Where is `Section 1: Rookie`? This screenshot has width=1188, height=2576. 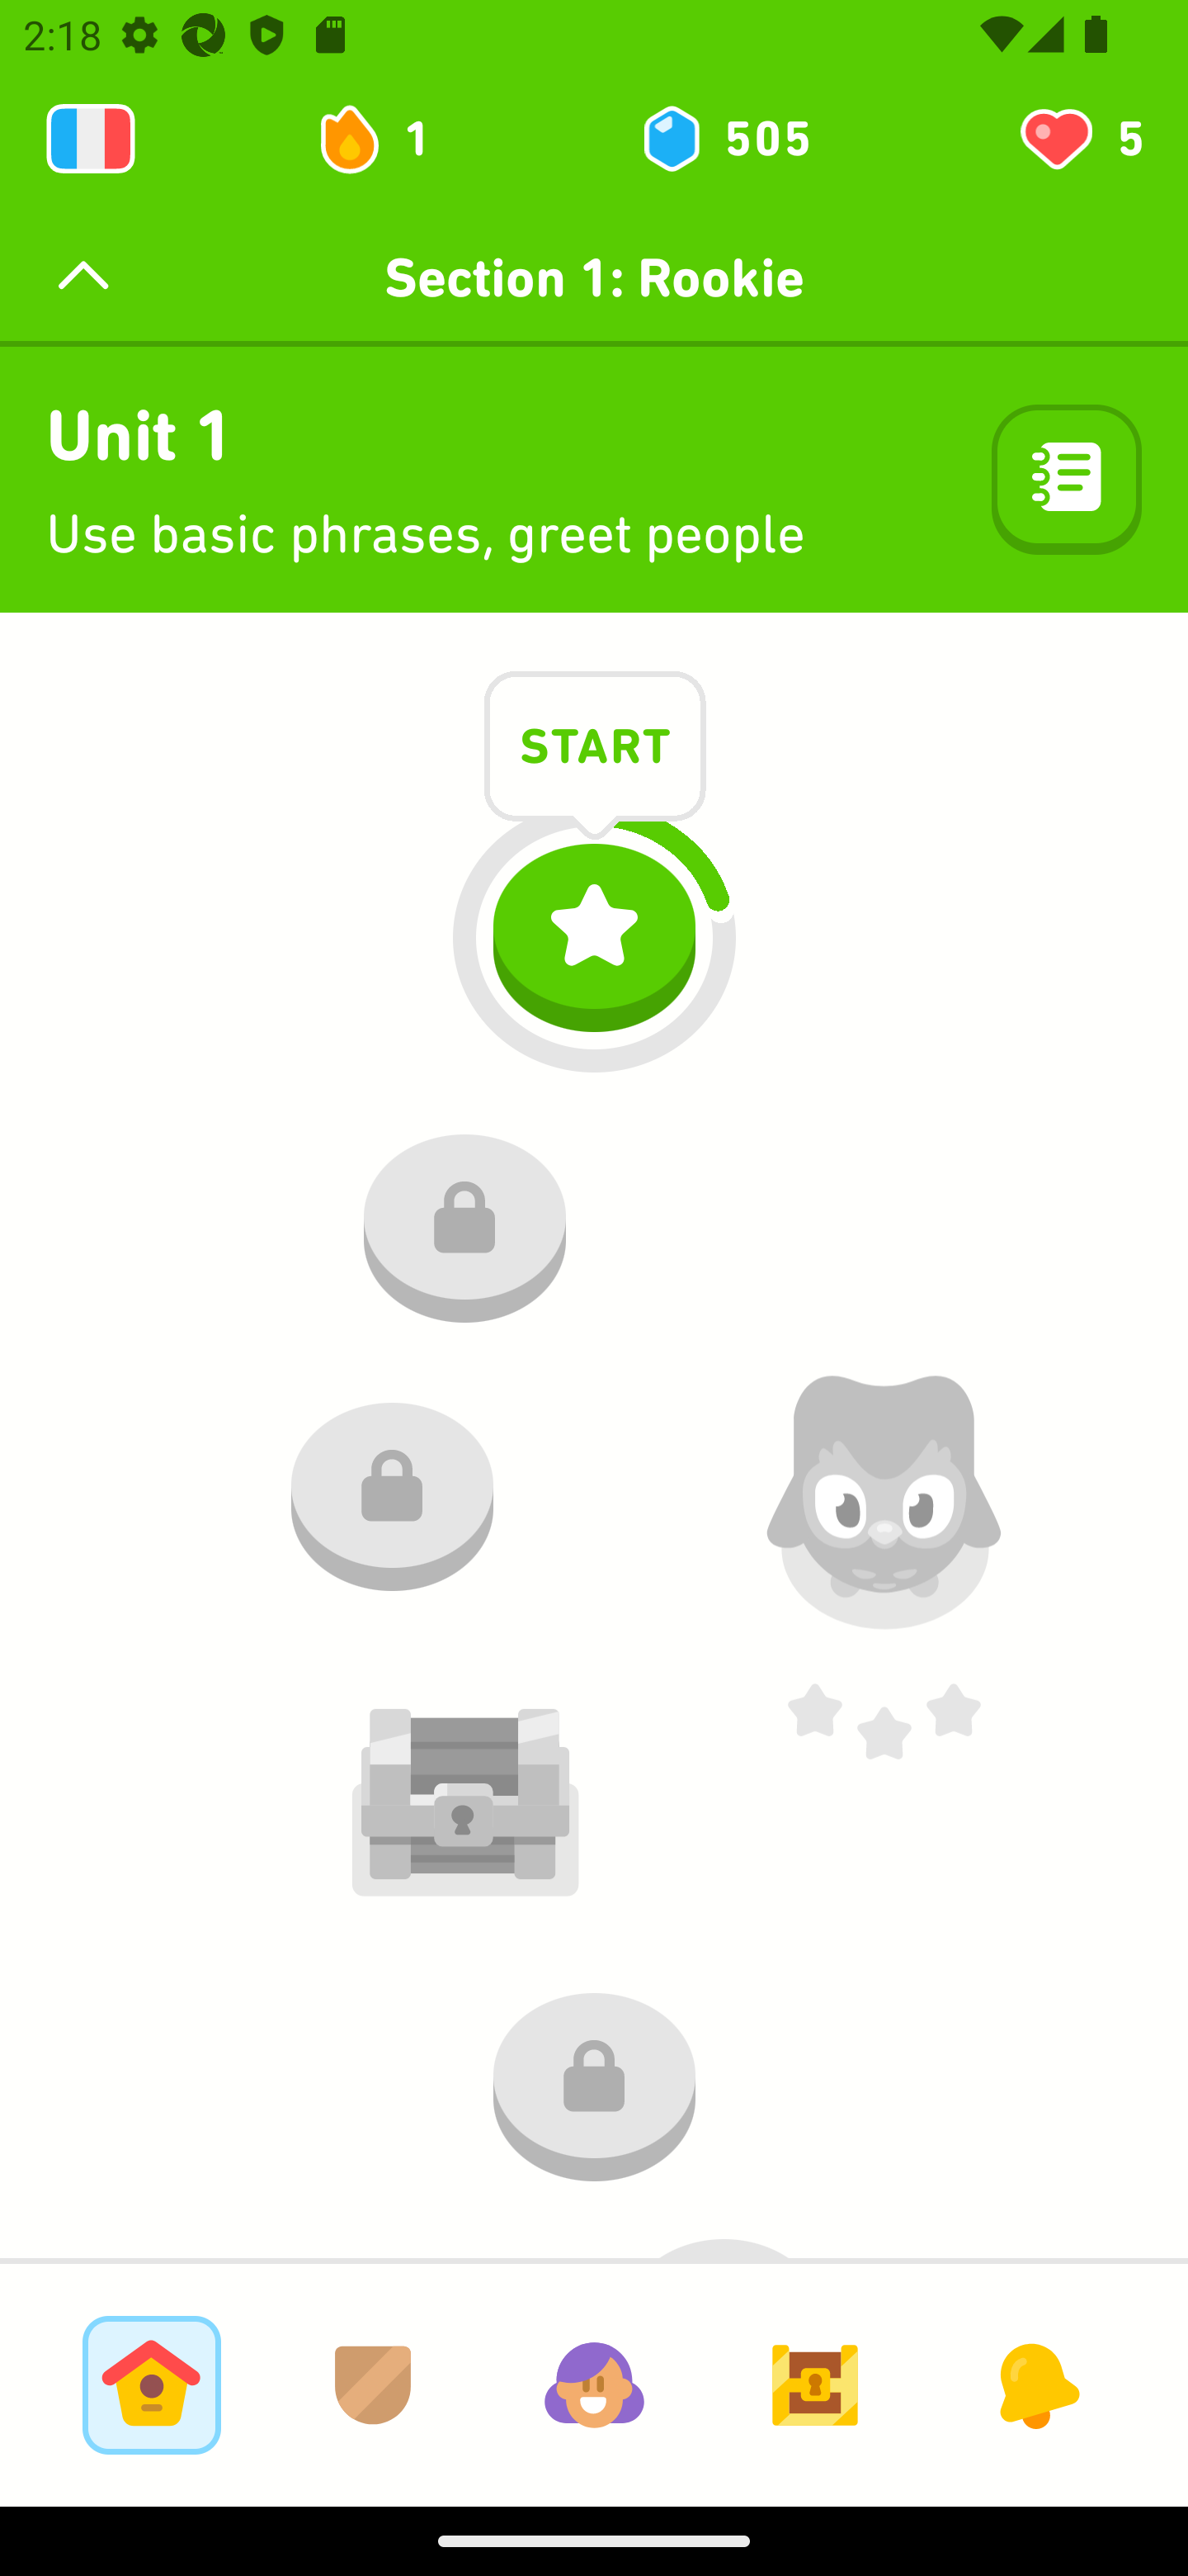 Section 1: Rookie is located at coordinates (594, 277).